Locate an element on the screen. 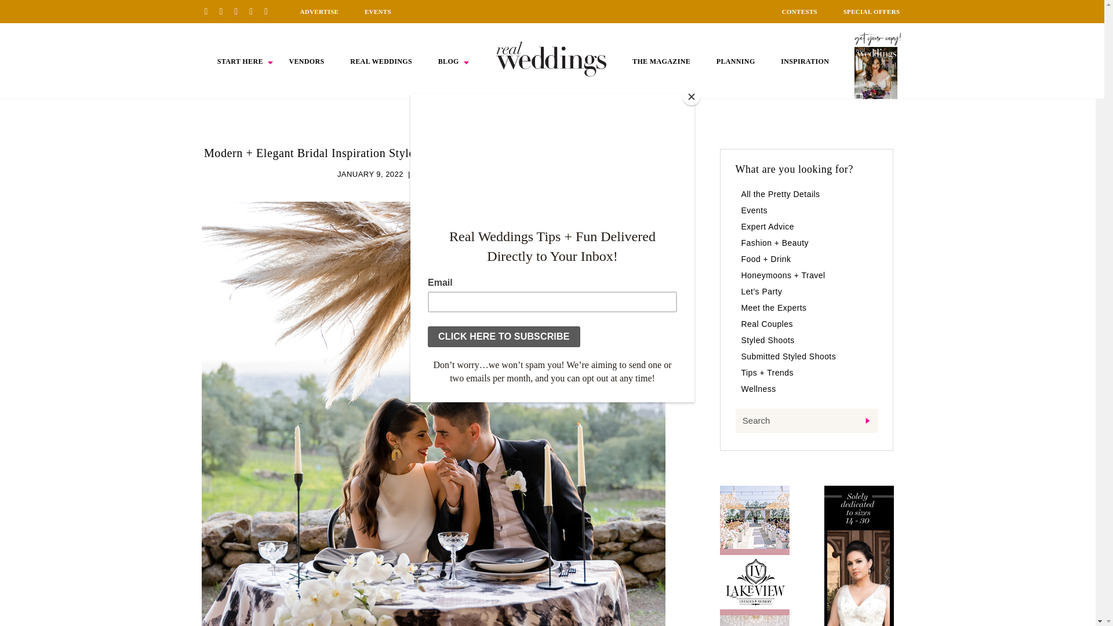 The height and width of the screenshot is (626, 1113). Facebook is located at coordinates (225, 11).